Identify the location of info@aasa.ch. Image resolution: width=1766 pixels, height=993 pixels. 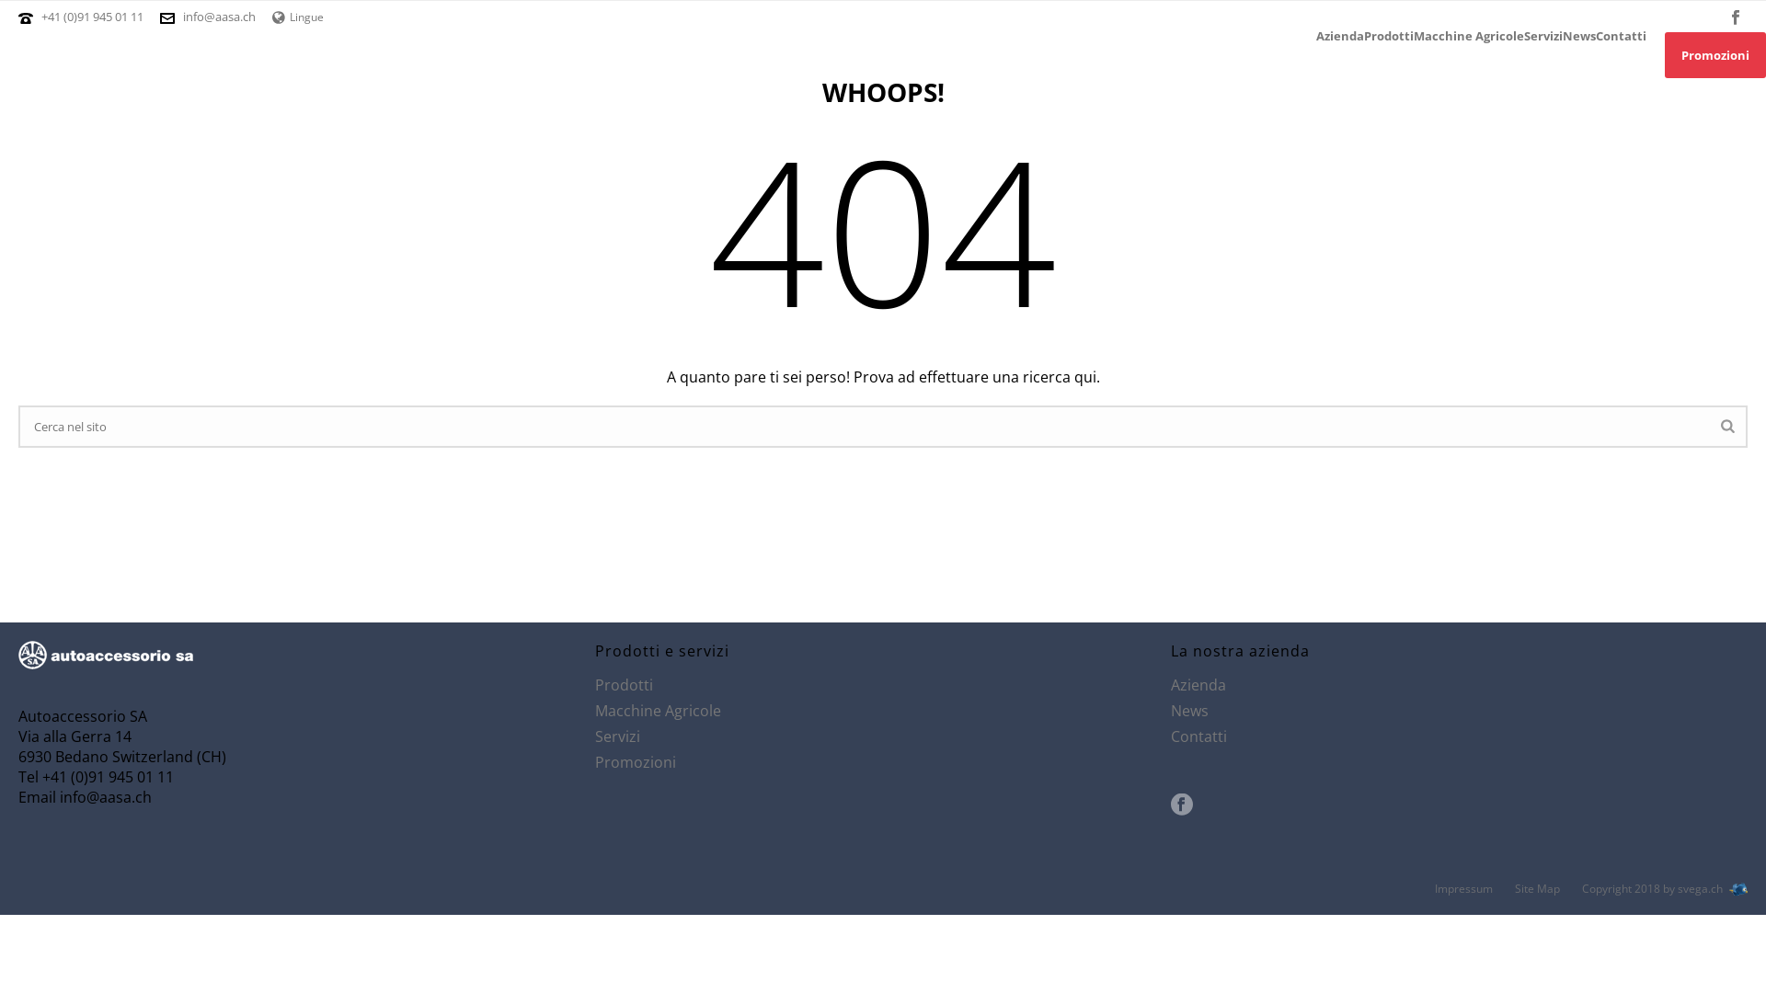
(219, 17).